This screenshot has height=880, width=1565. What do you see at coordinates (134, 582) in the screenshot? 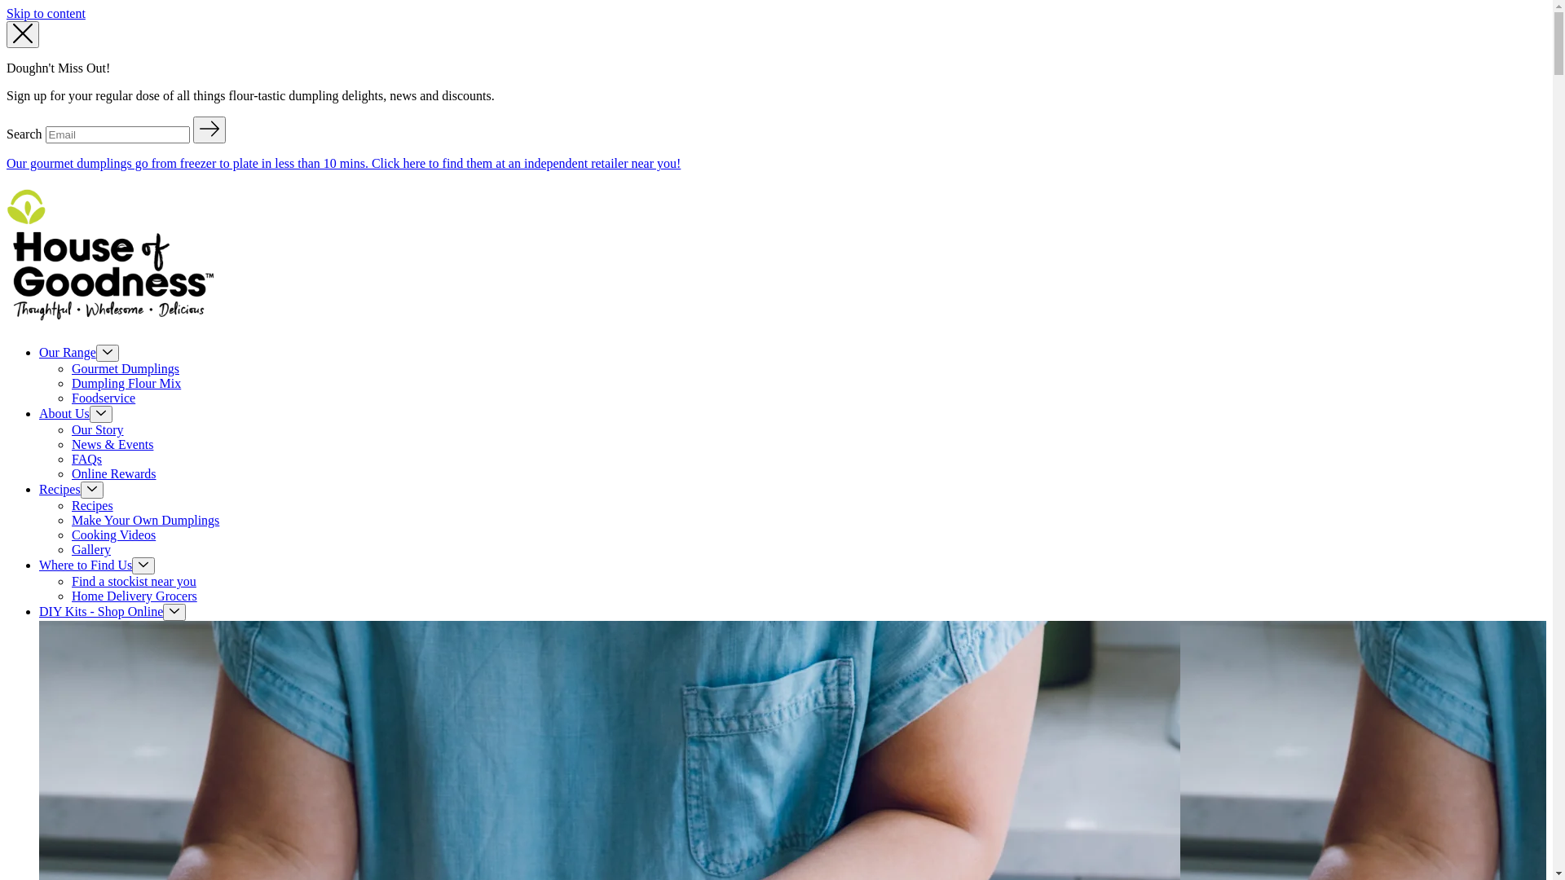
I see `Find a stockist near you` at bounding box center [134, 582].